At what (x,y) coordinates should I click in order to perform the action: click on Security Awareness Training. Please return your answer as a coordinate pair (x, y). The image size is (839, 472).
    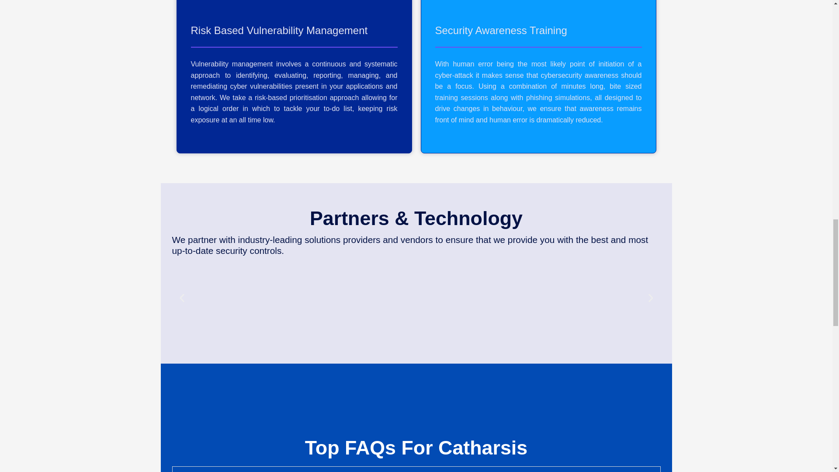
    Looking at the image, I should click on (501, 31).